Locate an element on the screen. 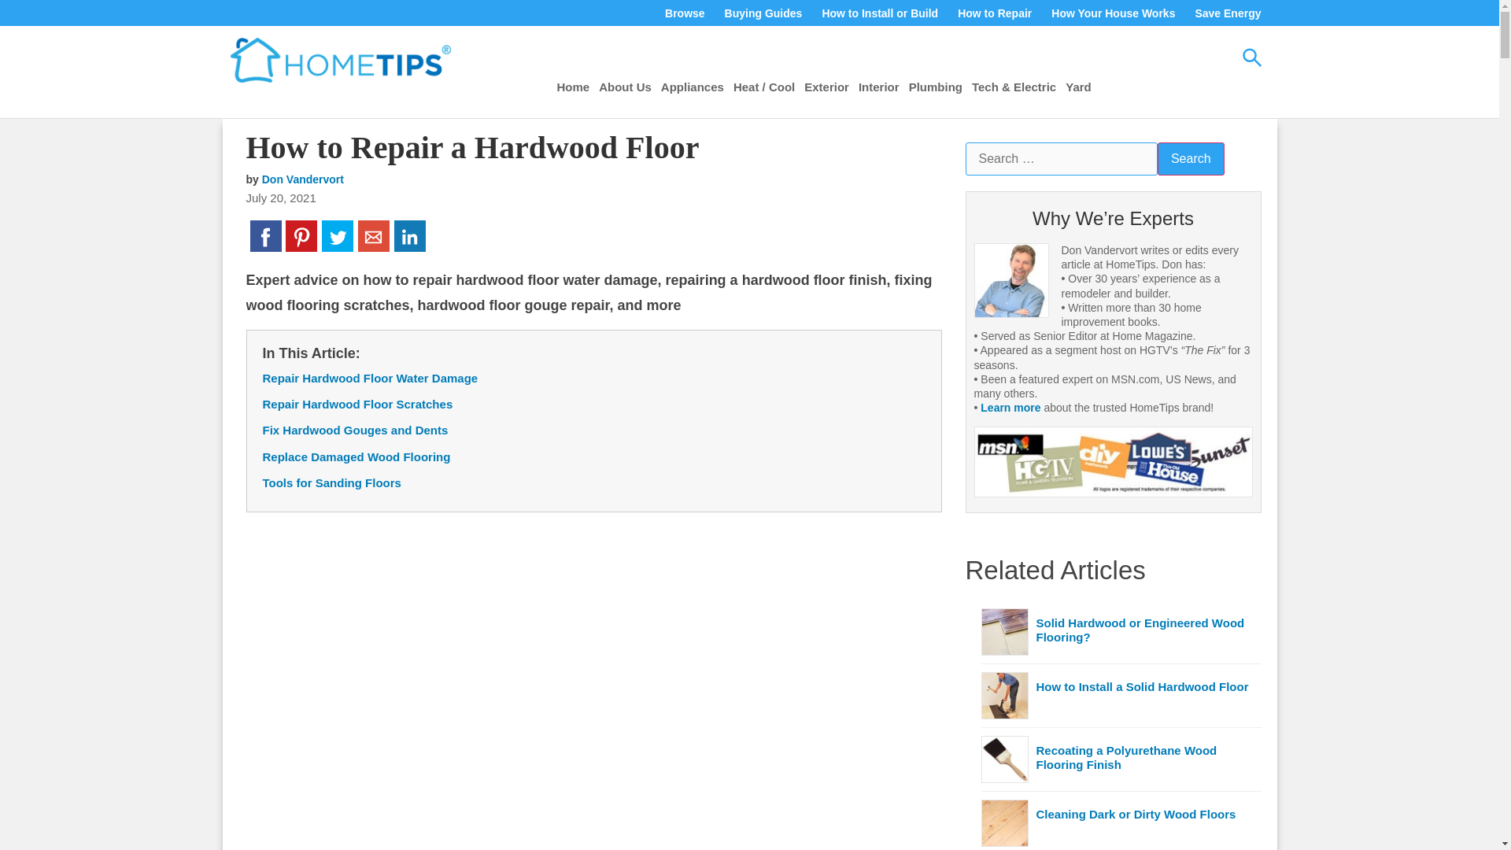 This screenshot has width=1511, height=850. How Your House Works is located at coordinates (1113, 13).